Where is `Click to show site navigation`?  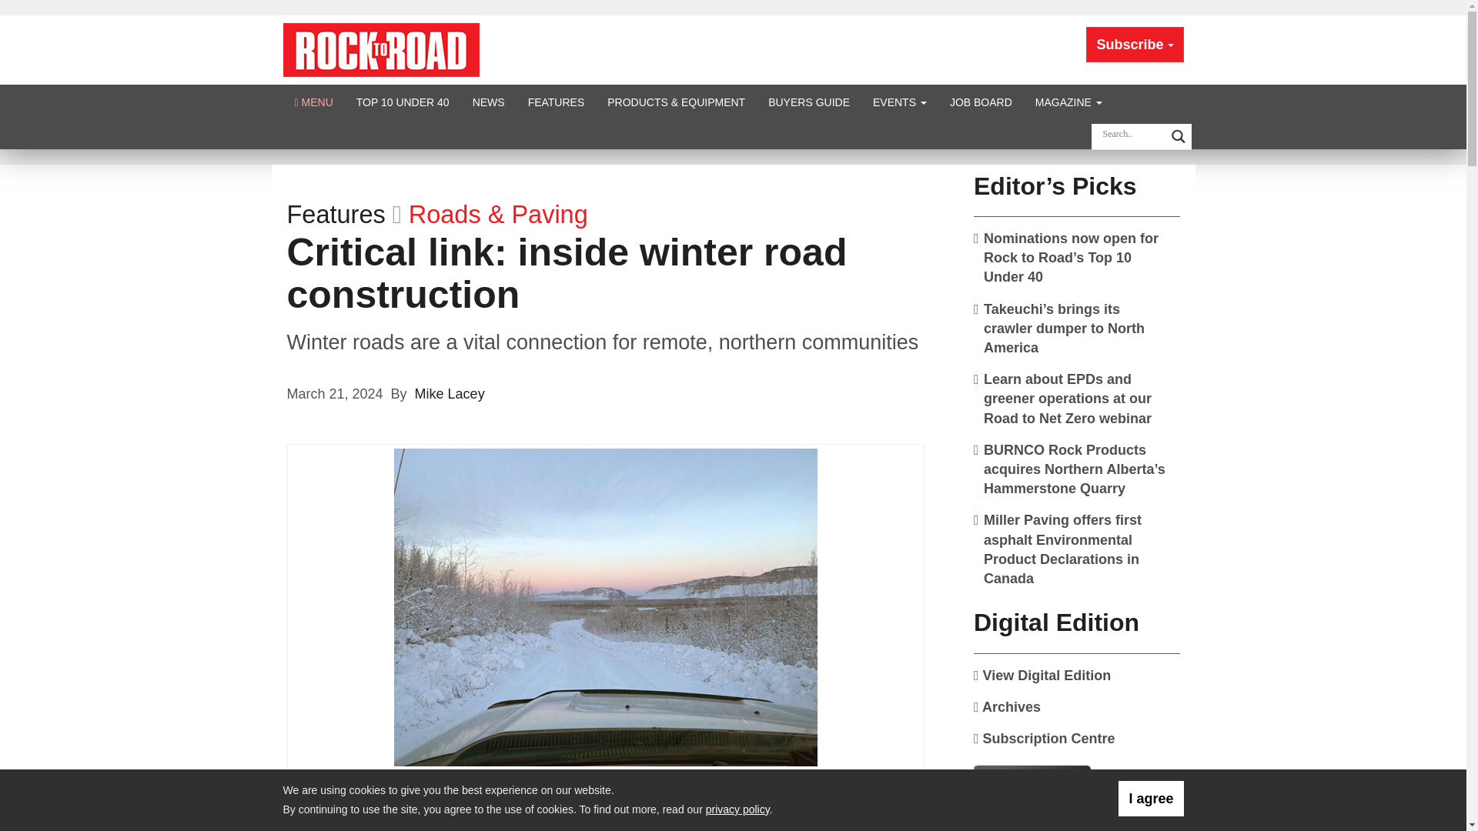 Click to show site navigation is located at coordinates (314, 102).